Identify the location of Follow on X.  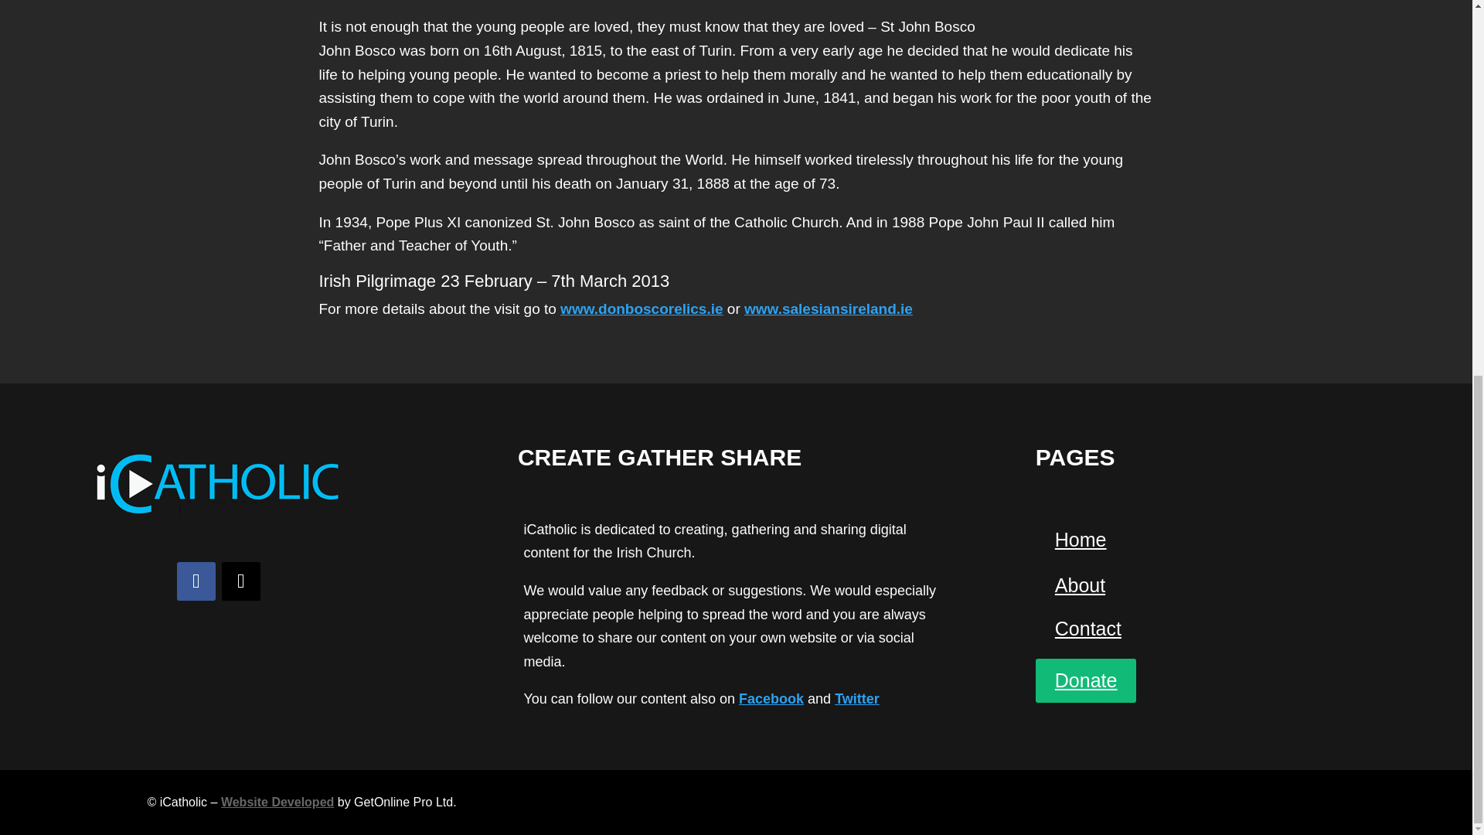
(241, 581).